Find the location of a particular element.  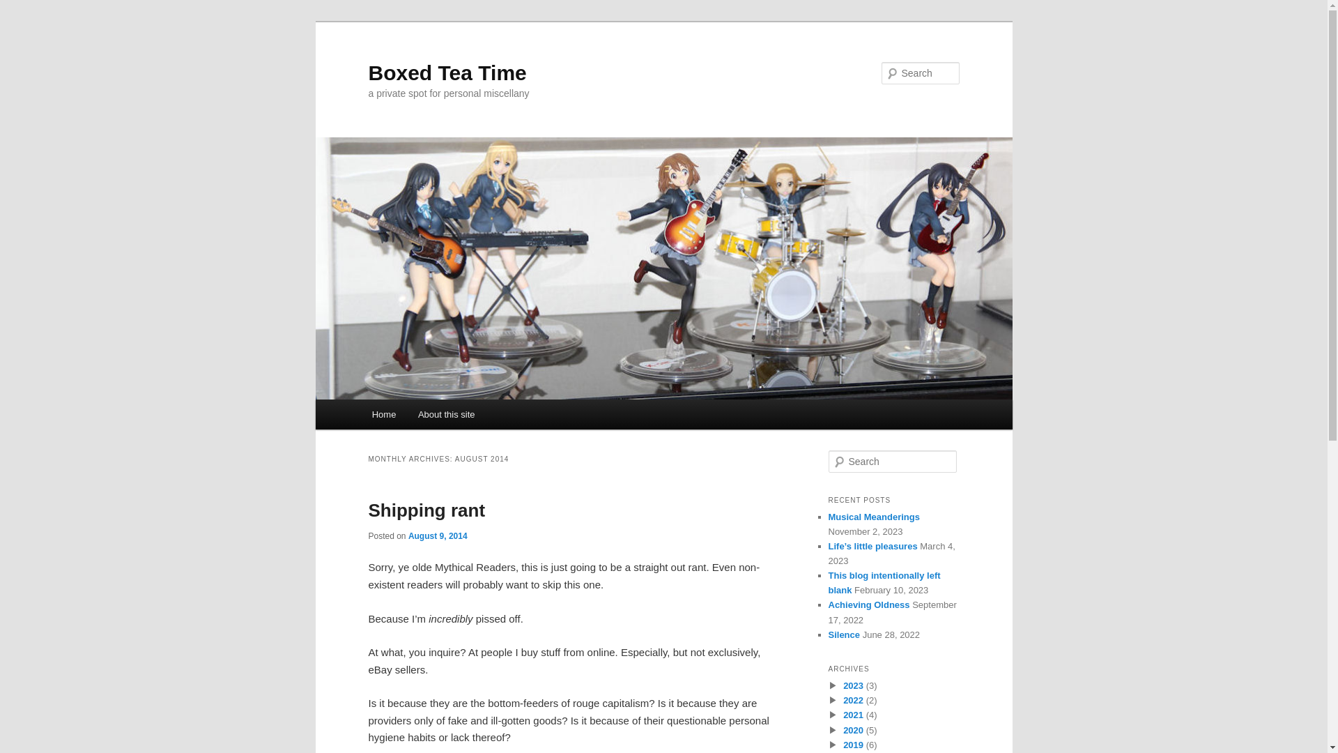

Search is located at coordinates (22, 8).